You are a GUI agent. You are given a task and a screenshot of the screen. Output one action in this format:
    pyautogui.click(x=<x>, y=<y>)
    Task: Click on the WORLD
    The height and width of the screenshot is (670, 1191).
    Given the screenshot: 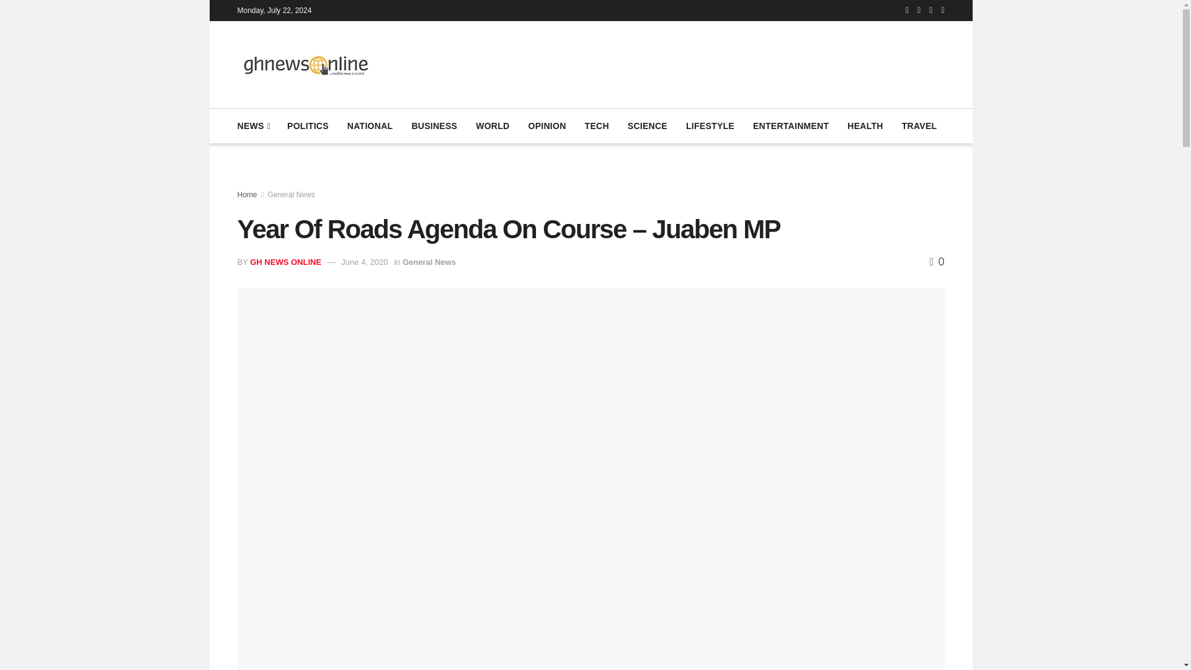 What is the action you would take?
    pyautogui.click(x=493, y=126)
    